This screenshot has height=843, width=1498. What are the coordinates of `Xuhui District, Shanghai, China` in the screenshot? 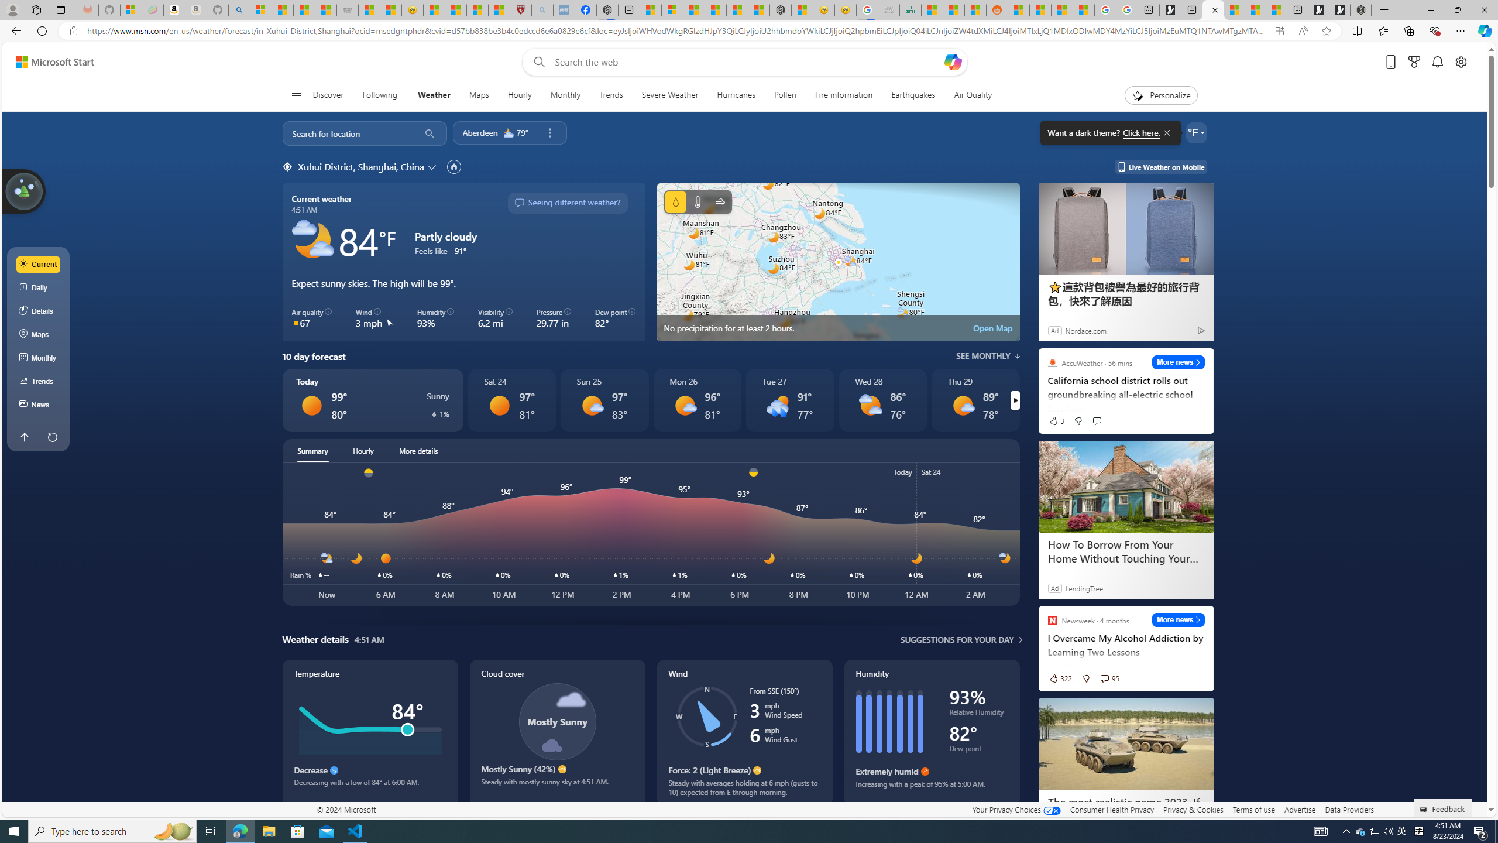 It's located at (360, 166).